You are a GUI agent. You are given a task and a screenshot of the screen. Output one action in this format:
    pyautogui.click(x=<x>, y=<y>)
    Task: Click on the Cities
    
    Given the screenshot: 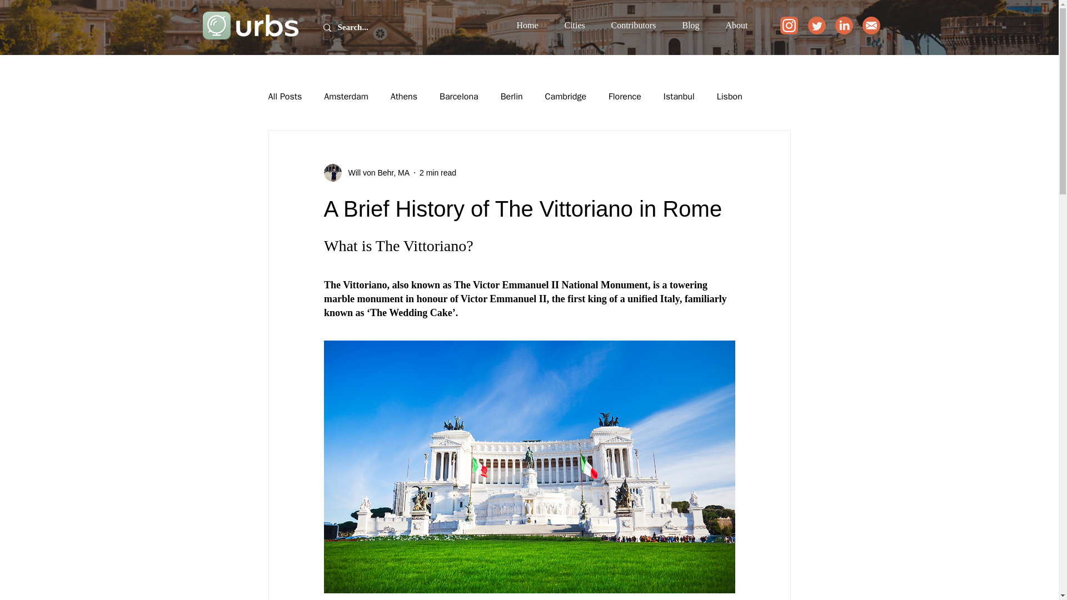 What is the action you would take?
    pyautogui.click(x=579, y=26)
    